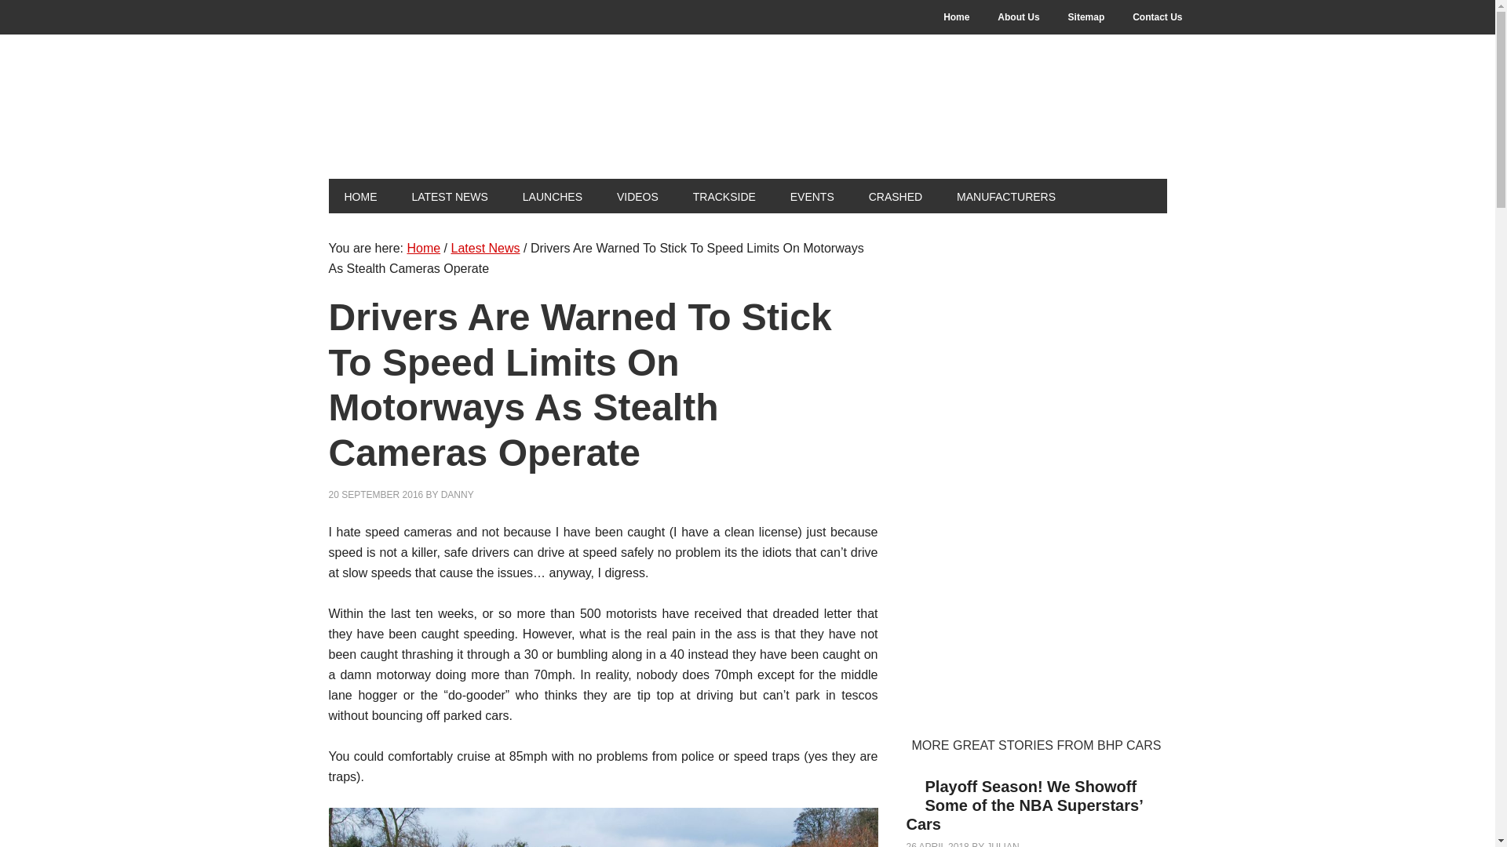 The image size is (1507, 847). What do you see at coordinates (449, 196) in the screenshot?
I see `LATEST NEWS` at bounding box center [449, 196].